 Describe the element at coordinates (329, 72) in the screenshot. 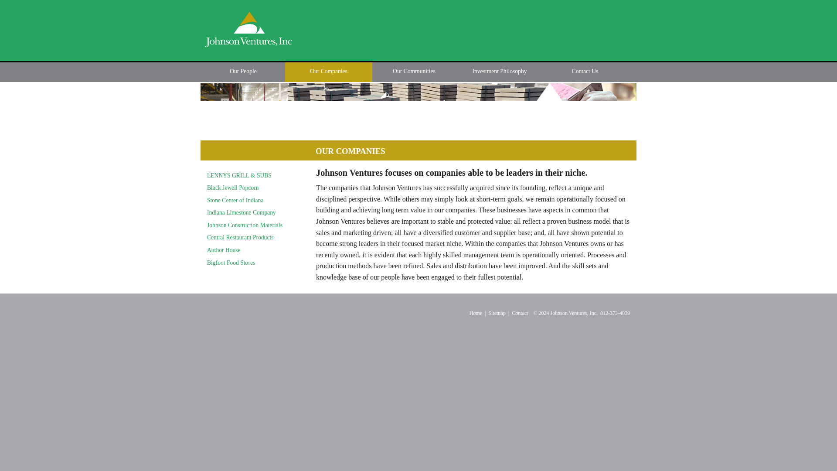

I see `Our Companies` at that location.